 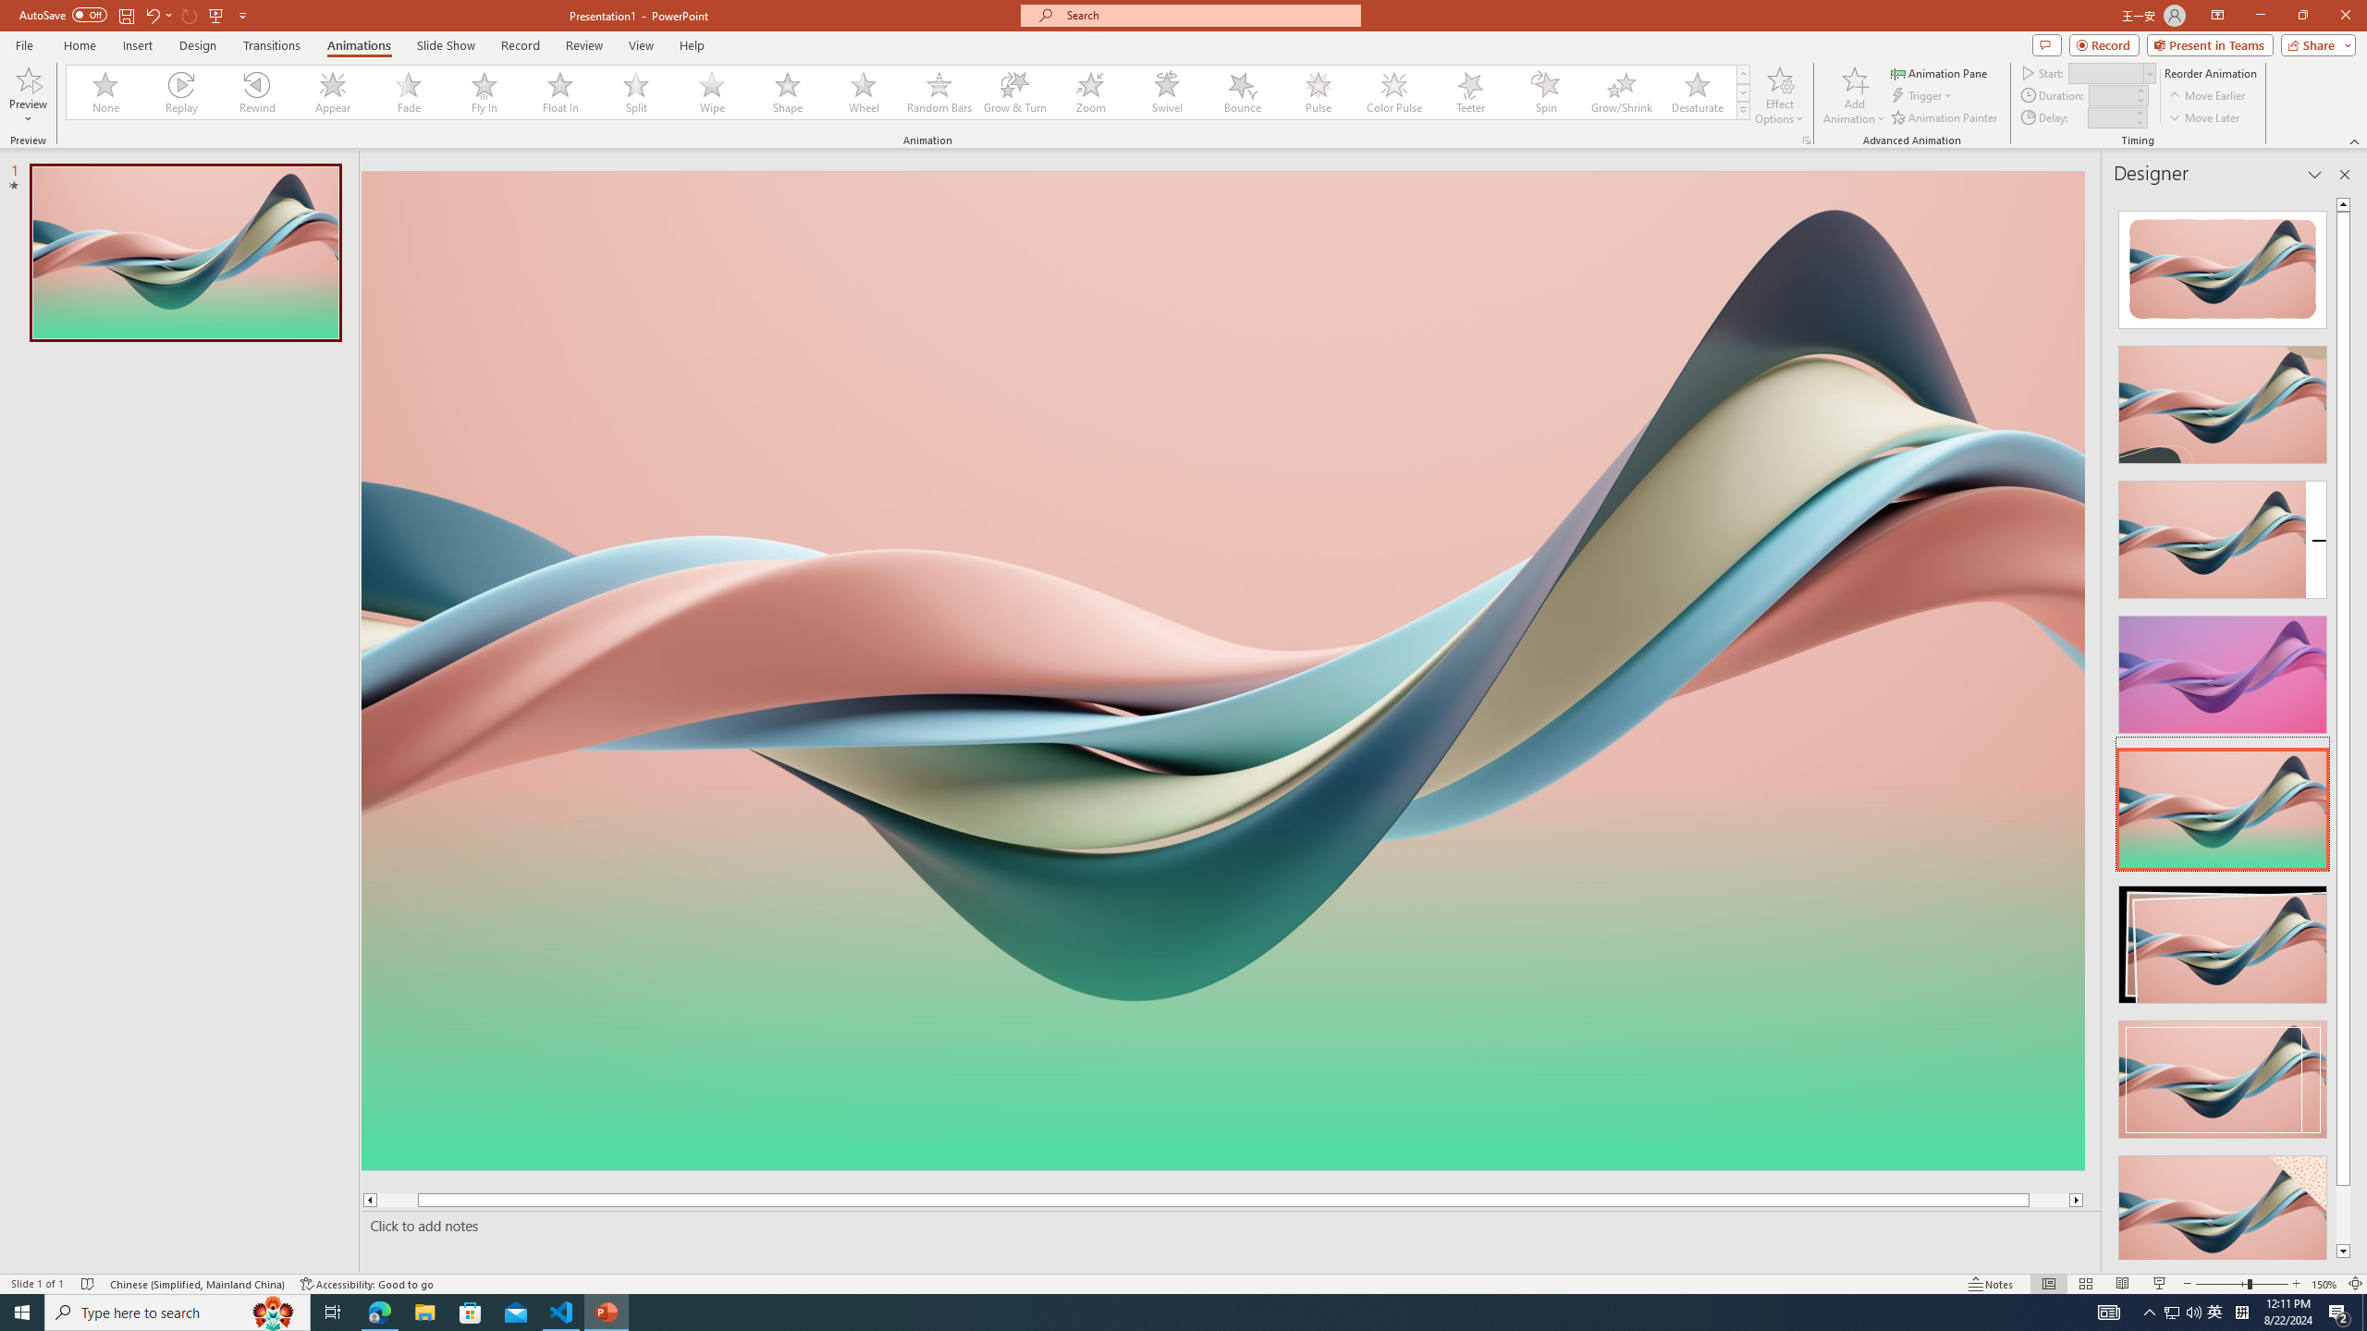 I want to click on Ribbon Display Options, so click(x=2217, y=16).